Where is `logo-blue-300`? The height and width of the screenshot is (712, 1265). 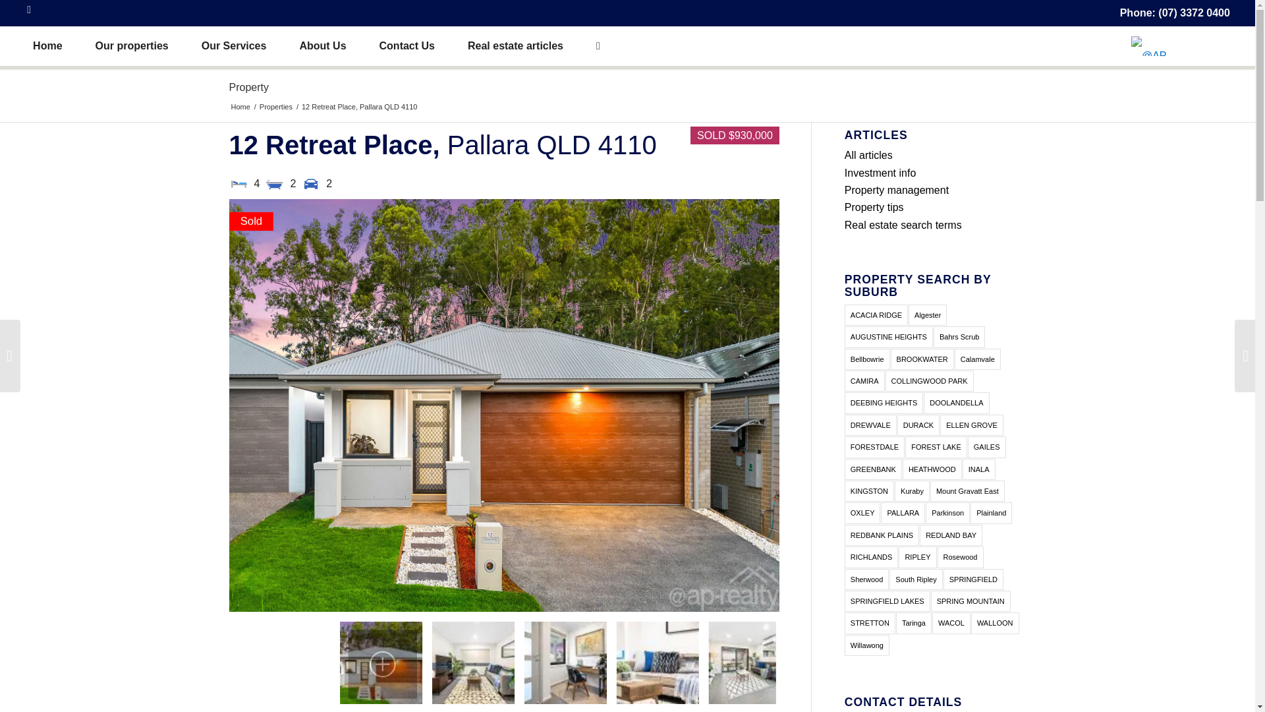 logo-blue-300 is located at coordinates (1160, 46).